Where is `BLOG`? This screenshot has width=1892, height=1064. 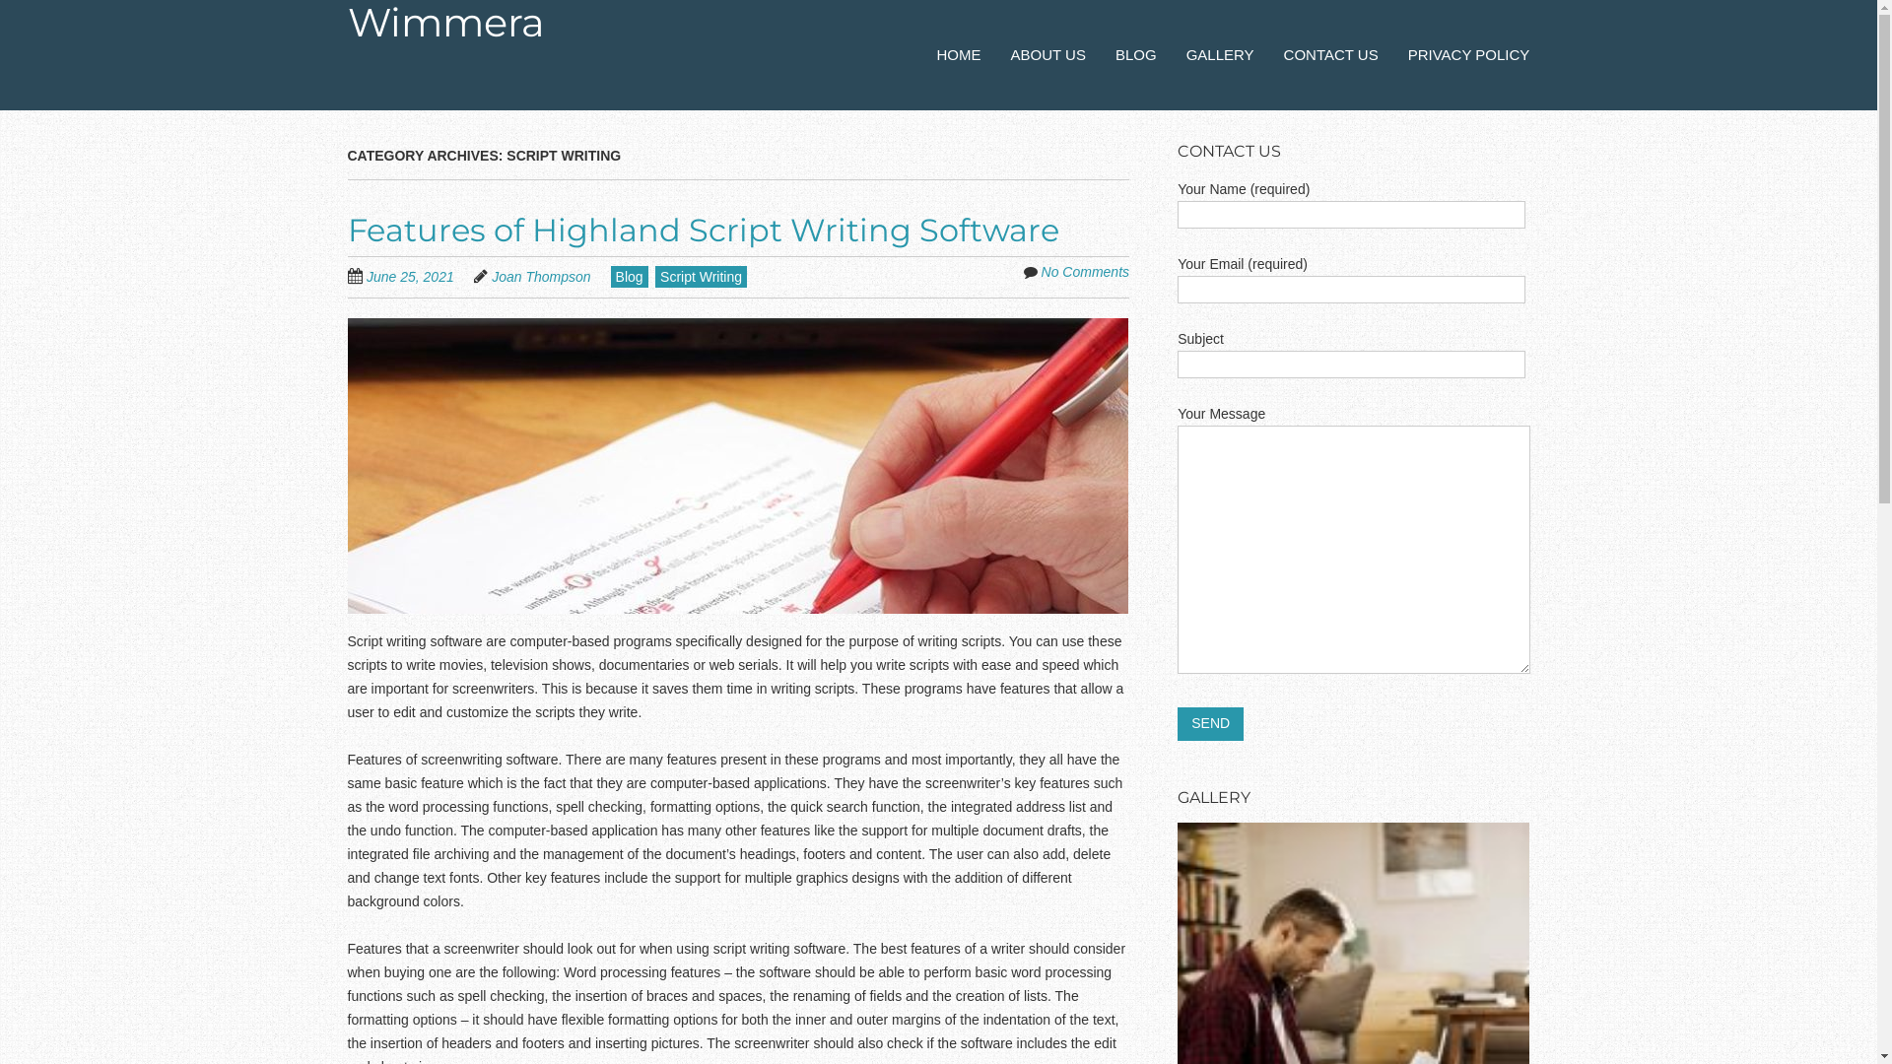
BLOG is located at coordinates (1136, 55).